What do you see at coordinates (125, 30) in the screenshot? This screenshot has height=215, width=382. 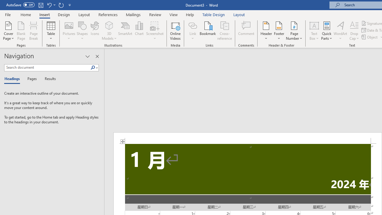 I see `SmartArt...` at bounding box center [125, 30].